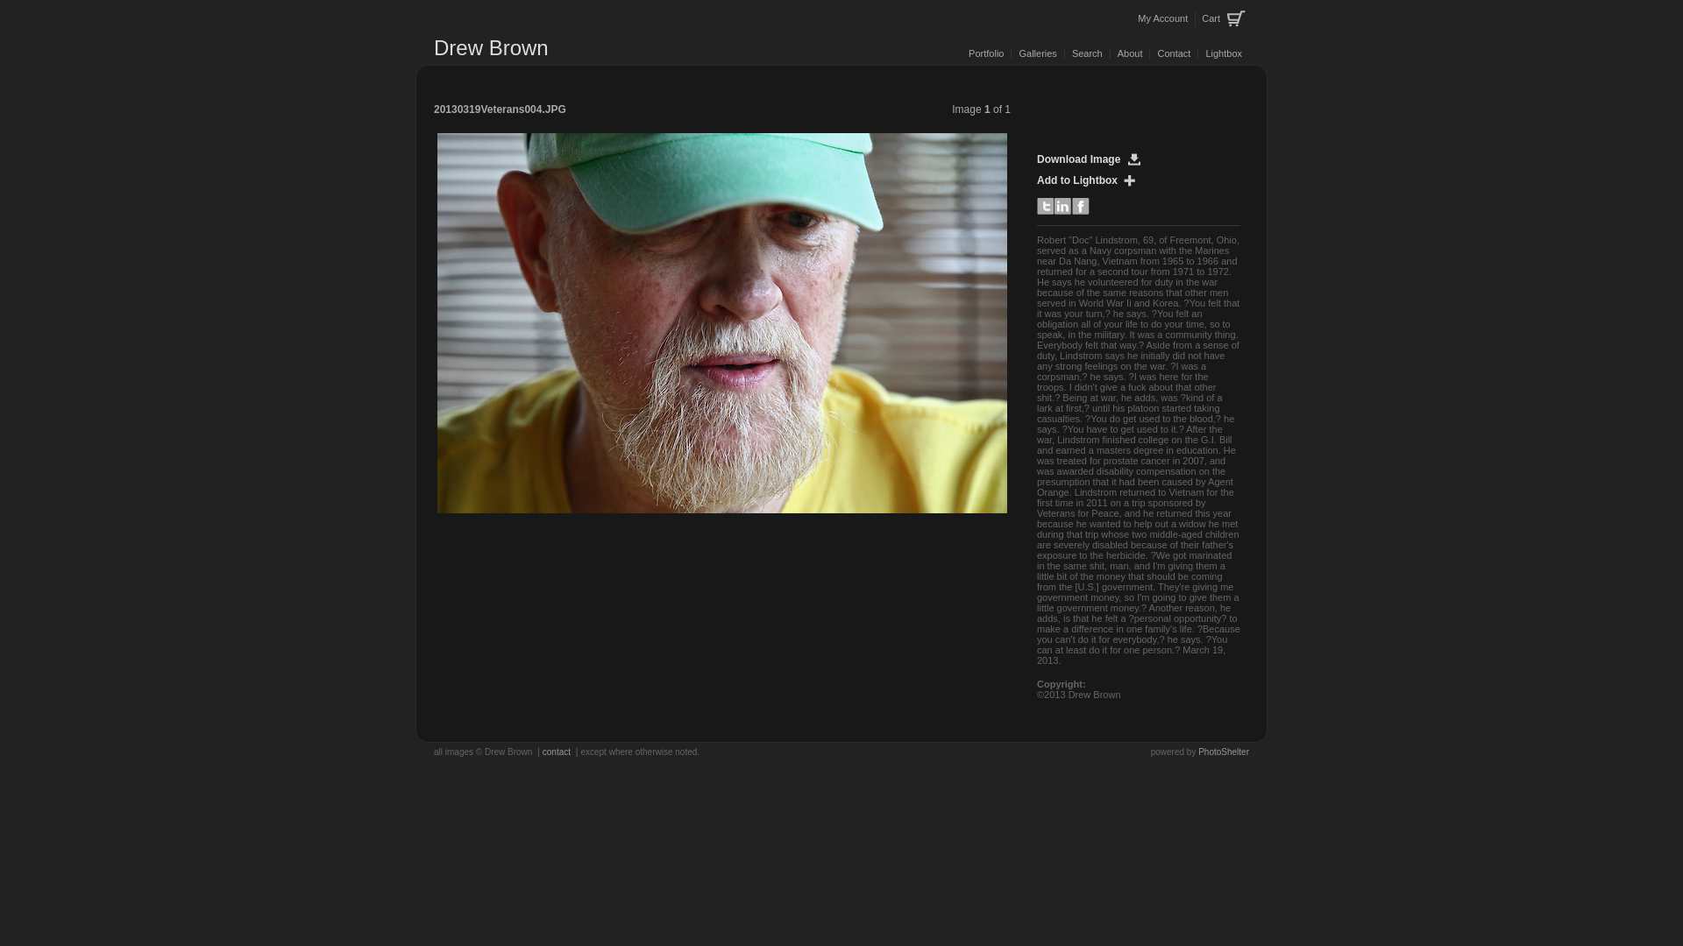 Image resolution: width=1683 pixels, height=946 pixels. I want to click on Portfolio, so click(985, 53).